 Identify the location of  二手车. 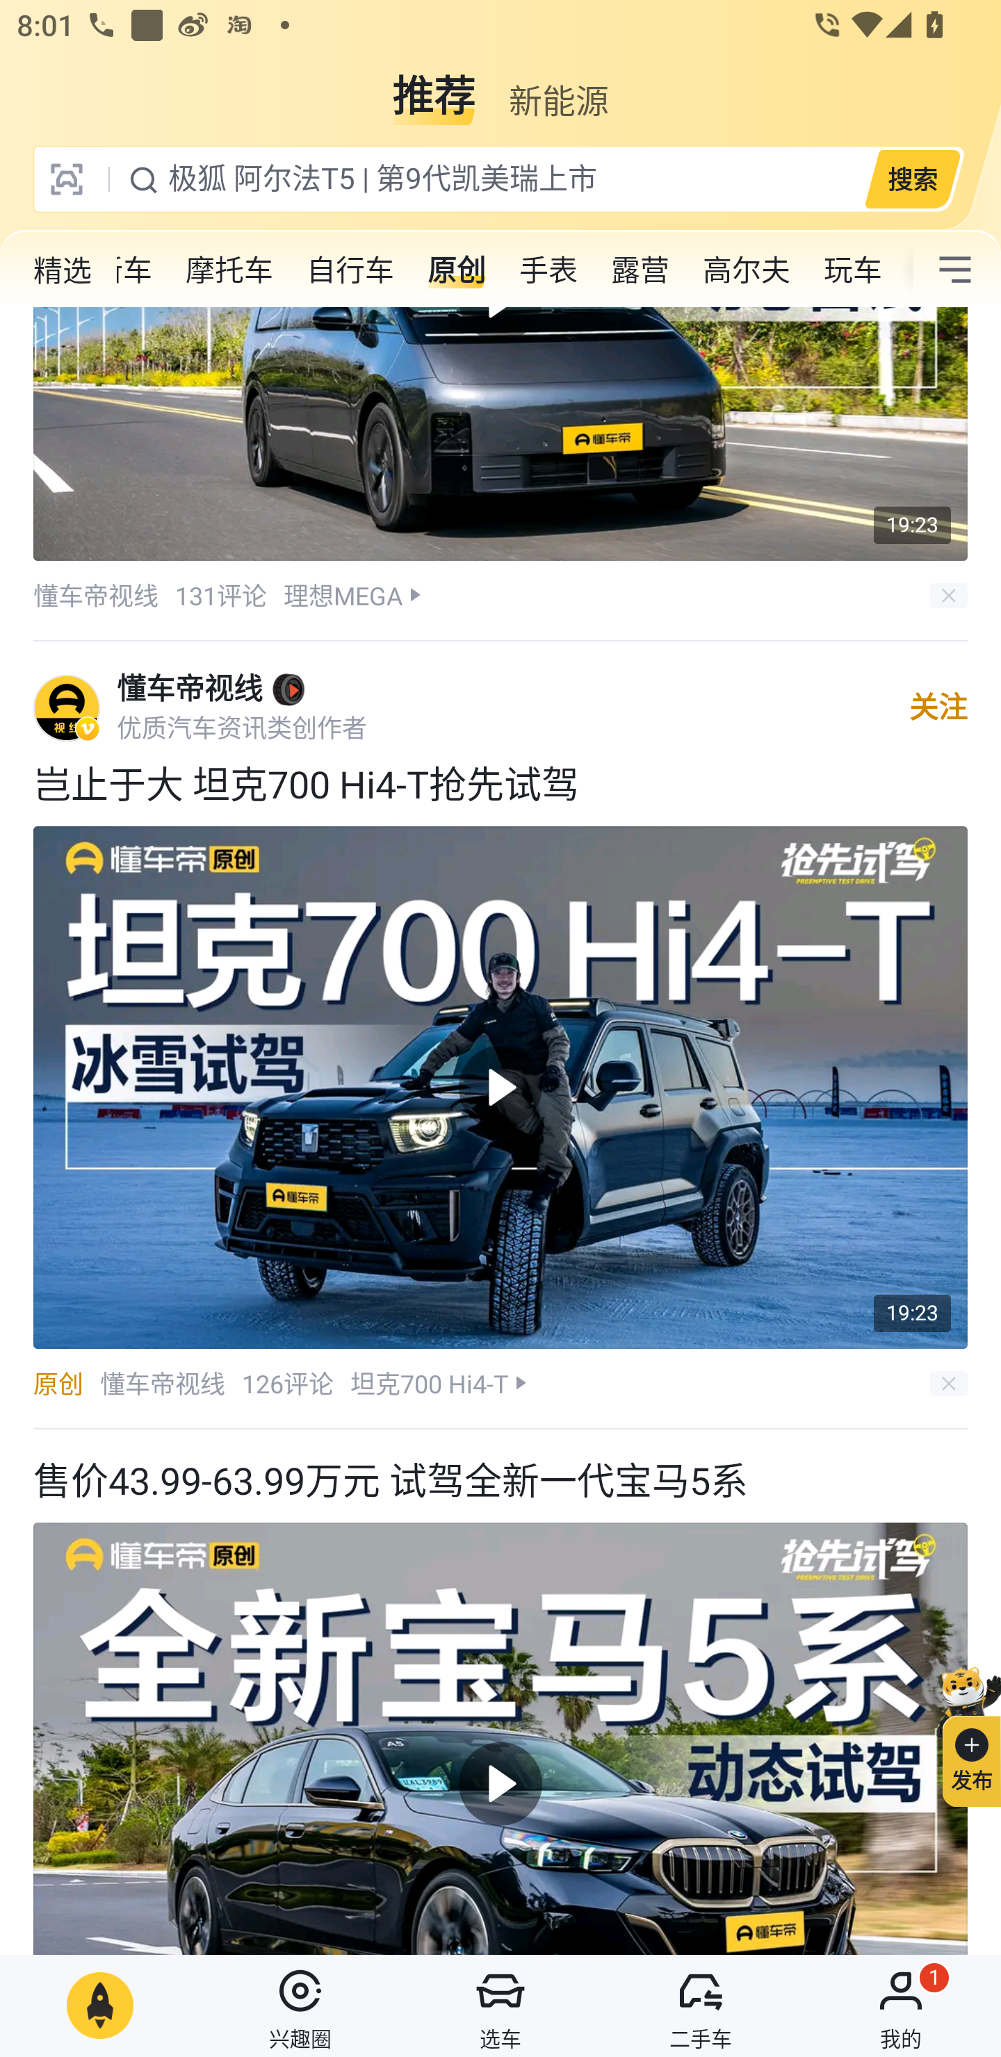
(701, 2006).